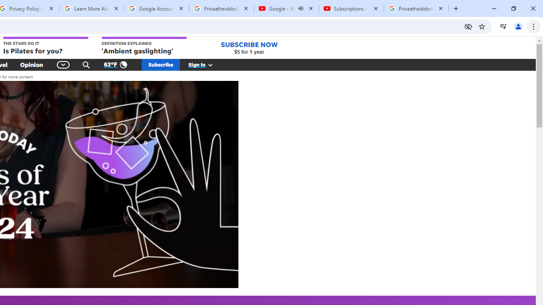 This screenshot has width=543, height=305. What do you see at coordinates (205, 64) in the screenshot?
I see `Sign In` at bounding box center [205, 64].